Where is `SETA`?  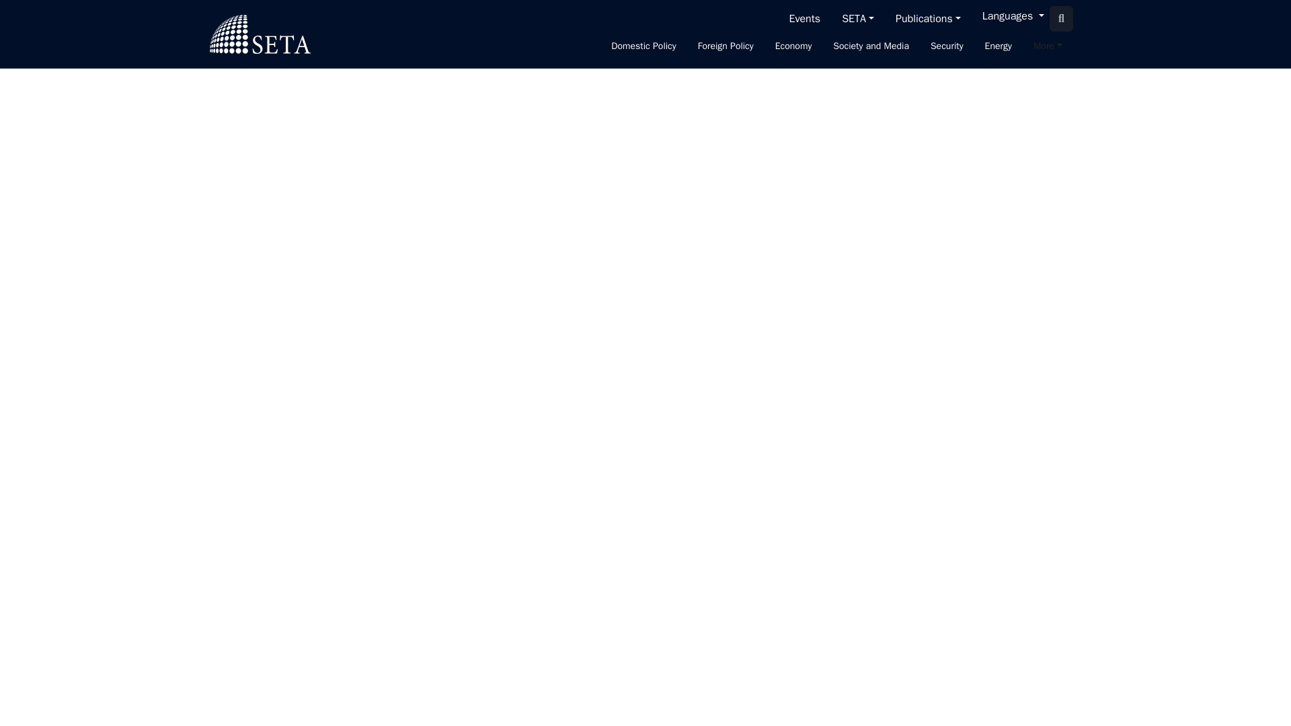
SETA is located at coordinates (858, 18).